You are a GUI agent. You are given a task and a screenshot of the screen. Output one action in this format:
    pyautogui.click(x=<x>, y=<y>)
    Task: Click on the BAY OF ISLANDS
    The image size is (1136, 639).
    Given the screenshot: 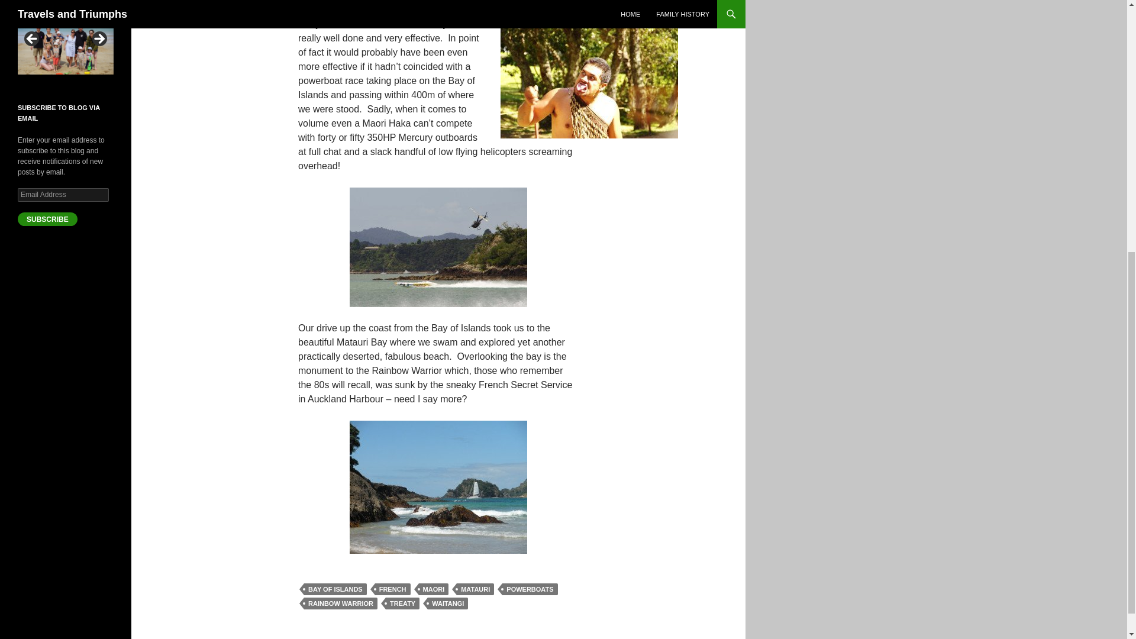 What is the action you would take?
    pyautogui.click(x=335, y=589)
    